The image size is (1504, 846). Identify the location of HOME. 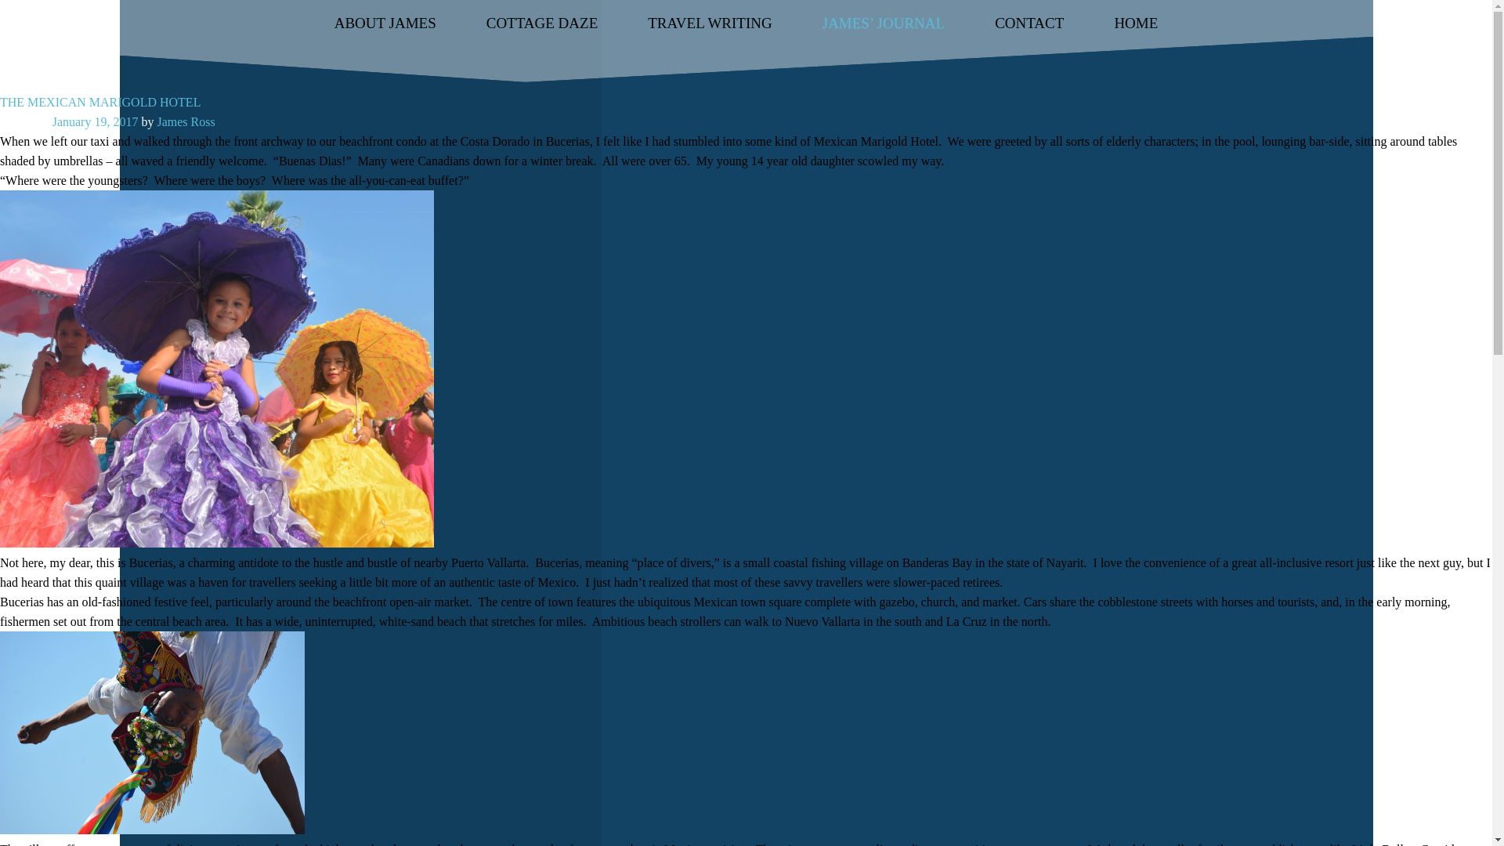
(1136, 23).